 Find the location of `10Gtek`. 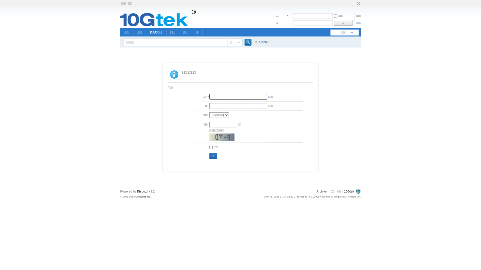

10Gtek is located at coordinates (349, 191).